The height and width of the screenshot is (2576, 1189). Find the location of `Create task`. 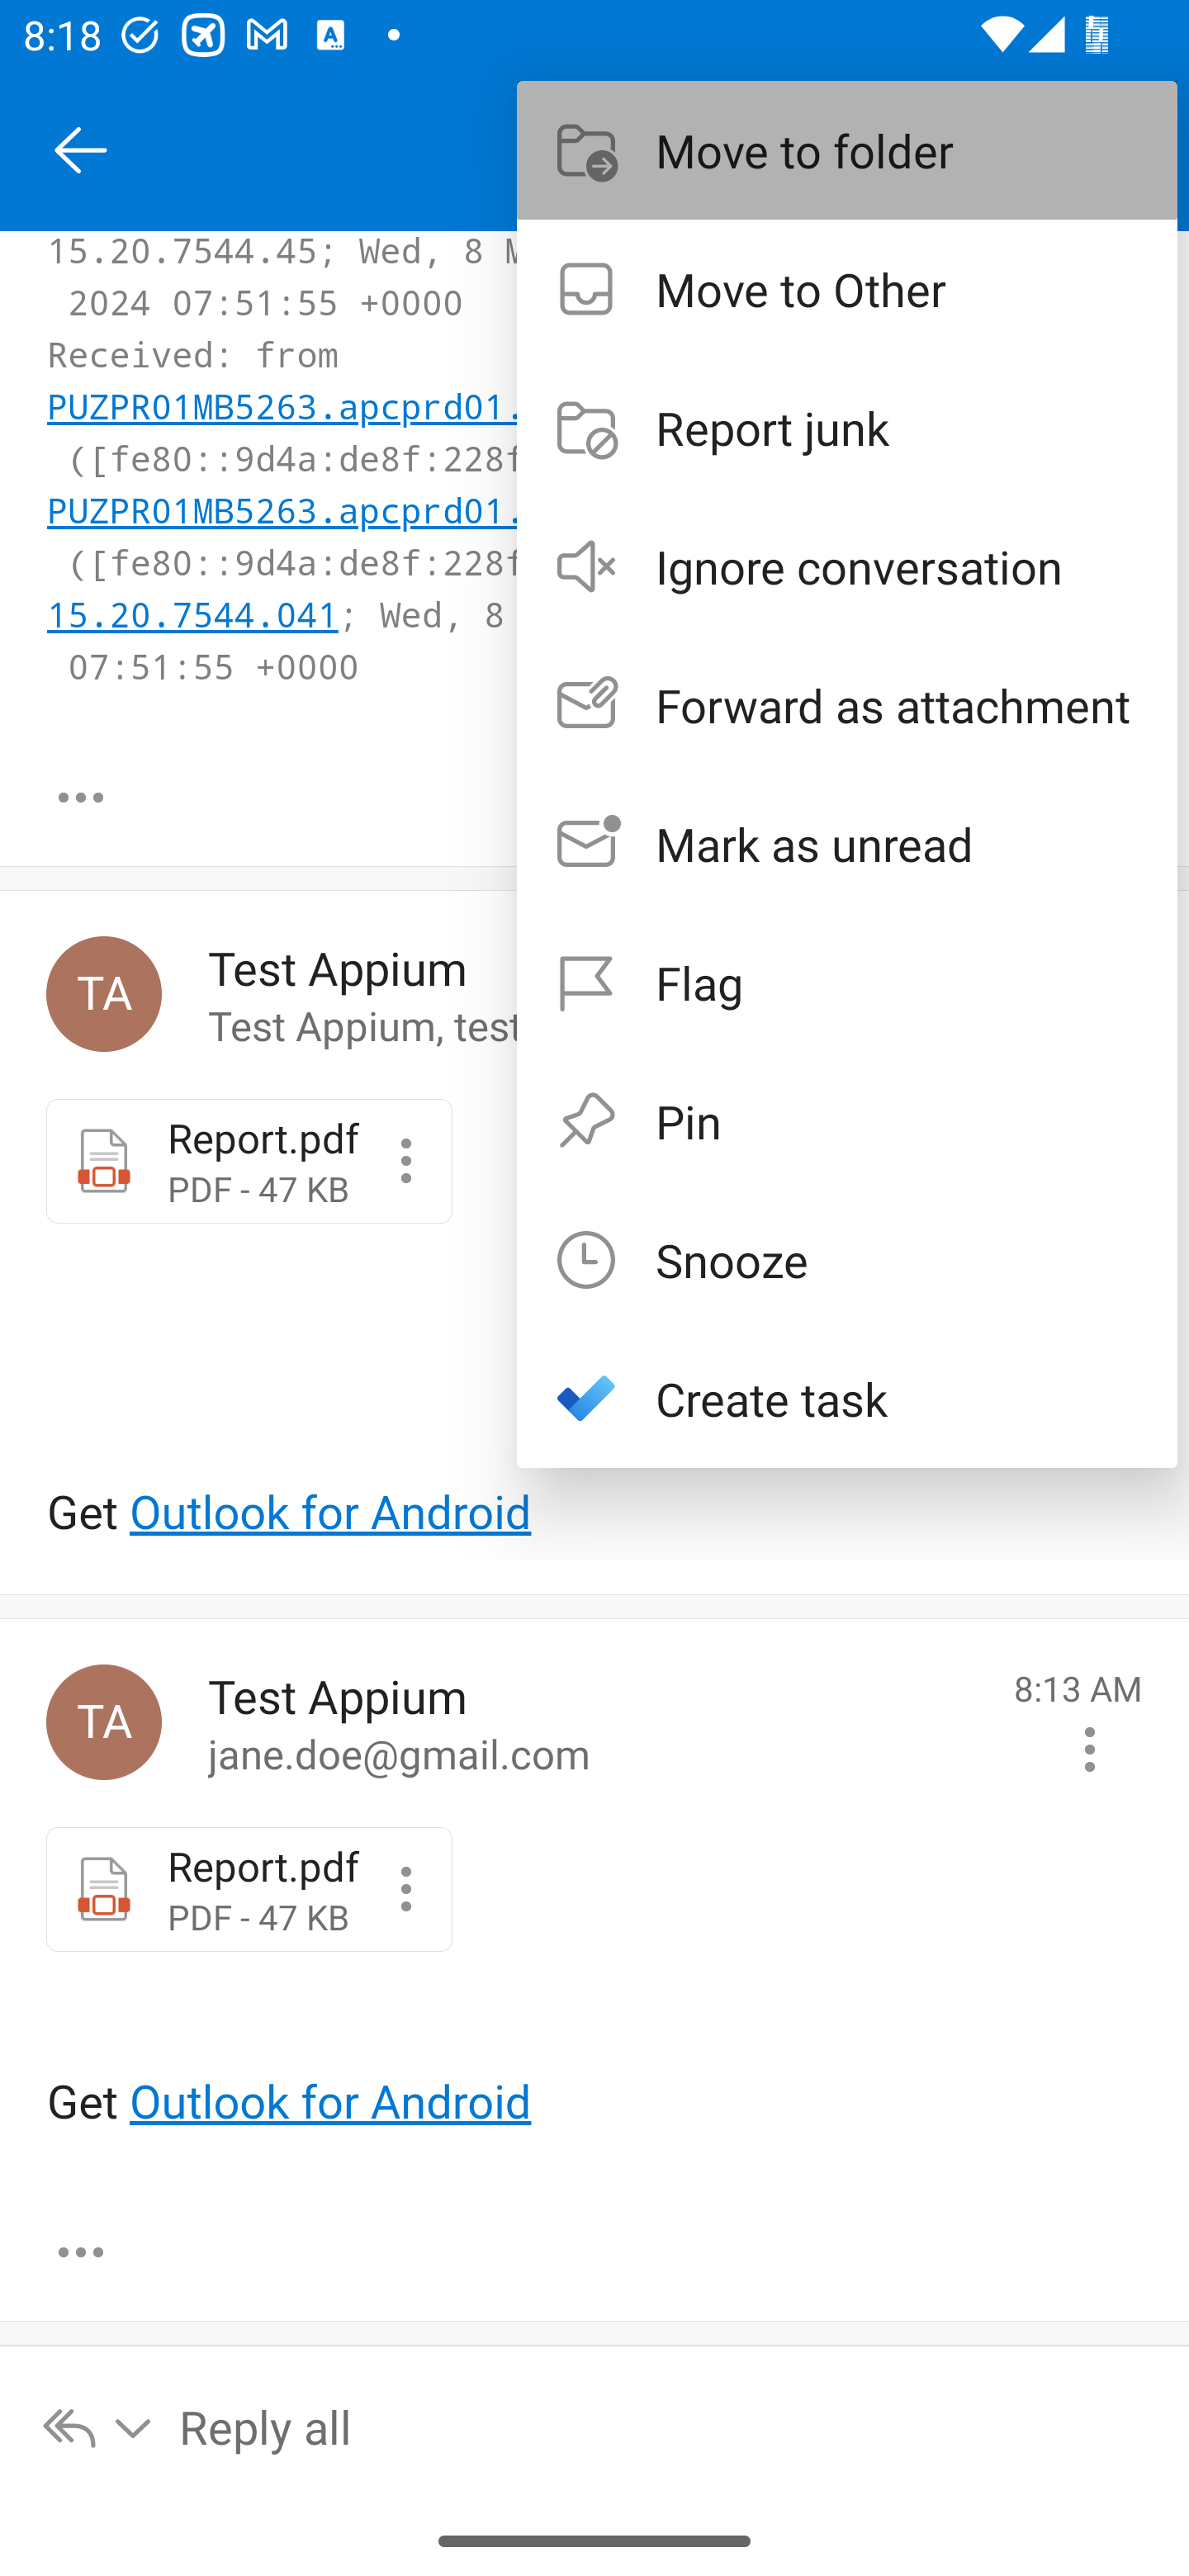

Create task is located at coordinates (847, 1399).